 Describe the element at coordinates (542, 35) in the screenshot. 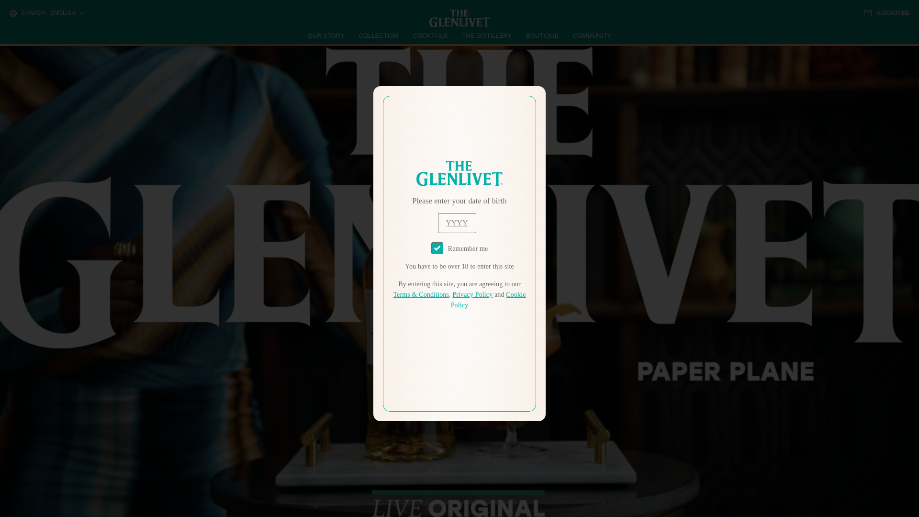

I see `BOUTIQUE` at that location.